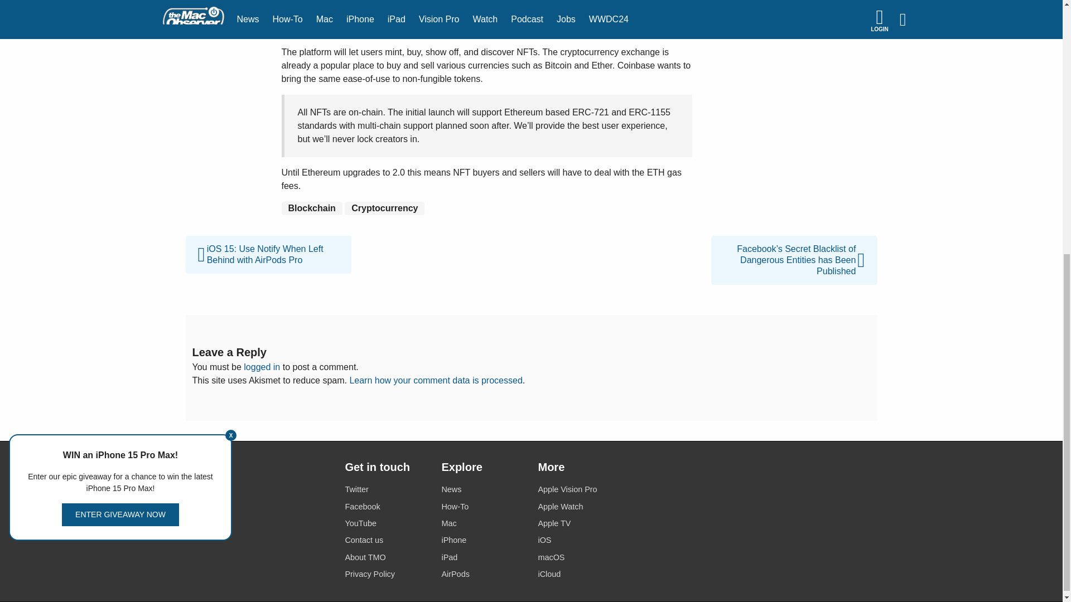  I want to click on iOS 15: Use Notify When Left Behind with AirPods Pro, so click(268, 242).